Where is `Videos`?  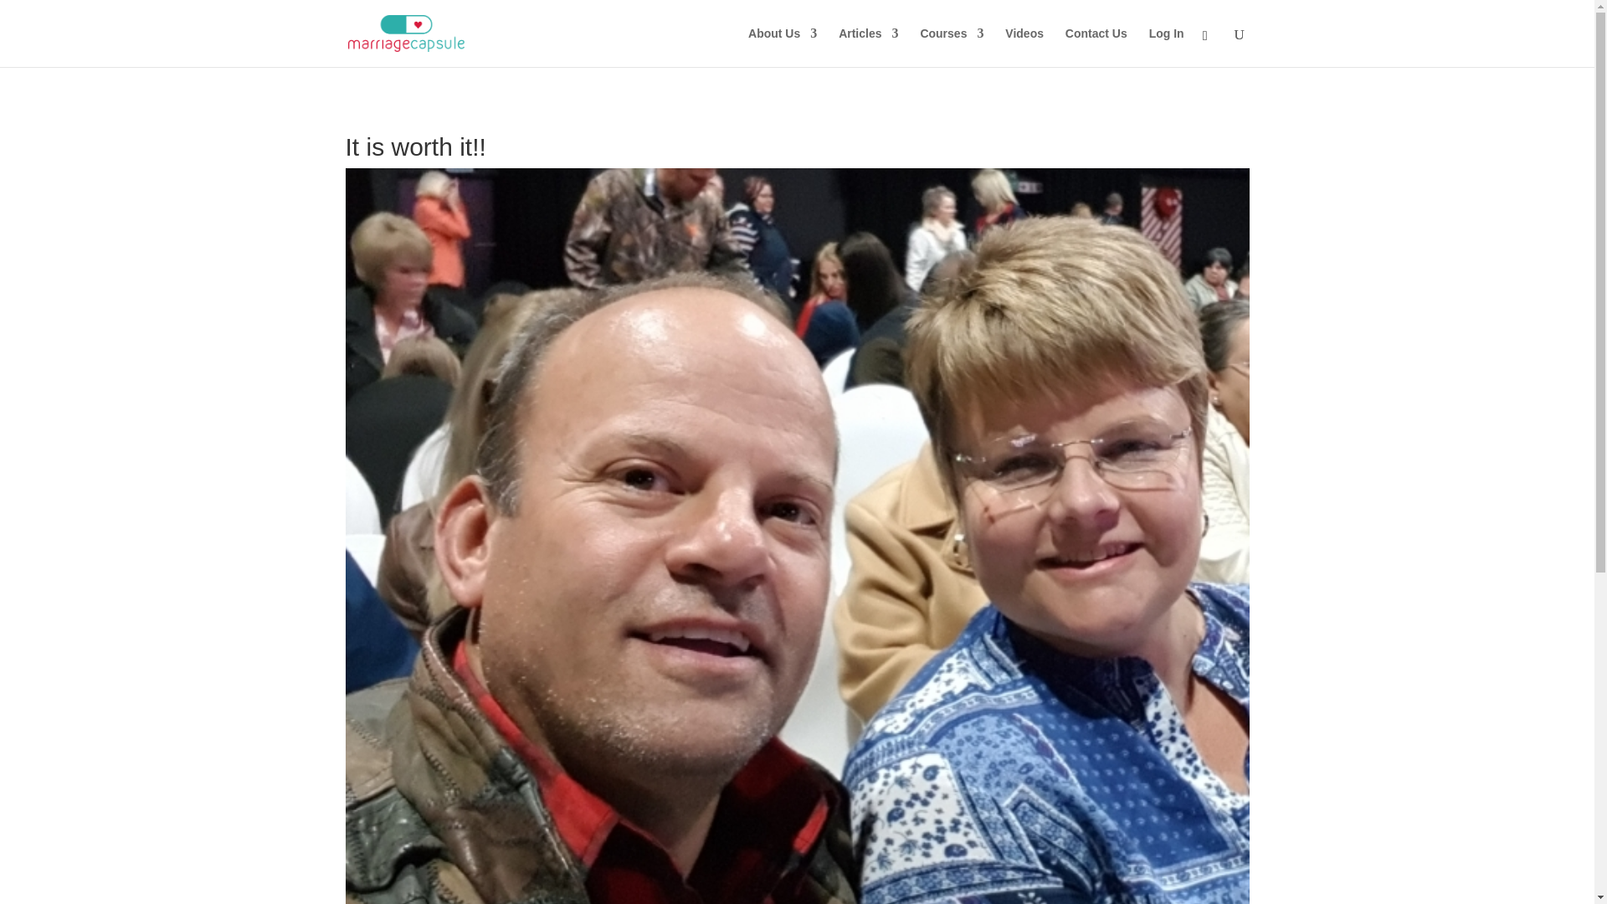
Videos is located at coordinates (1024, 47).